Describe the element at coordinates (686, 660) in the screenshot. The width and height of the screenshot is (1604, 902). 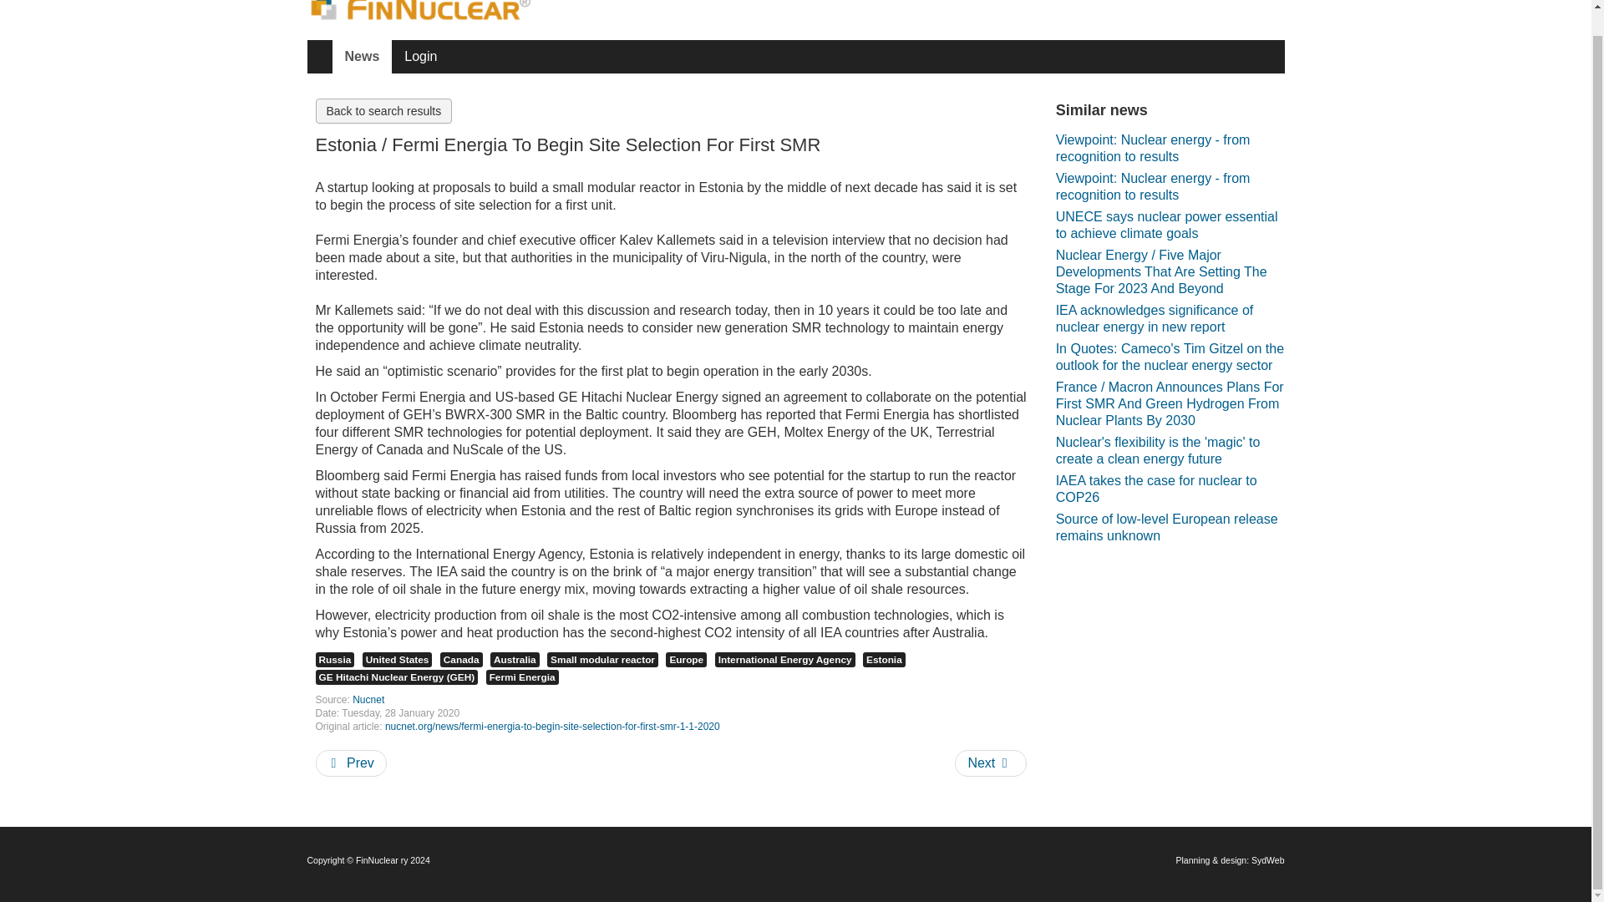
I see `Europe` at that location.